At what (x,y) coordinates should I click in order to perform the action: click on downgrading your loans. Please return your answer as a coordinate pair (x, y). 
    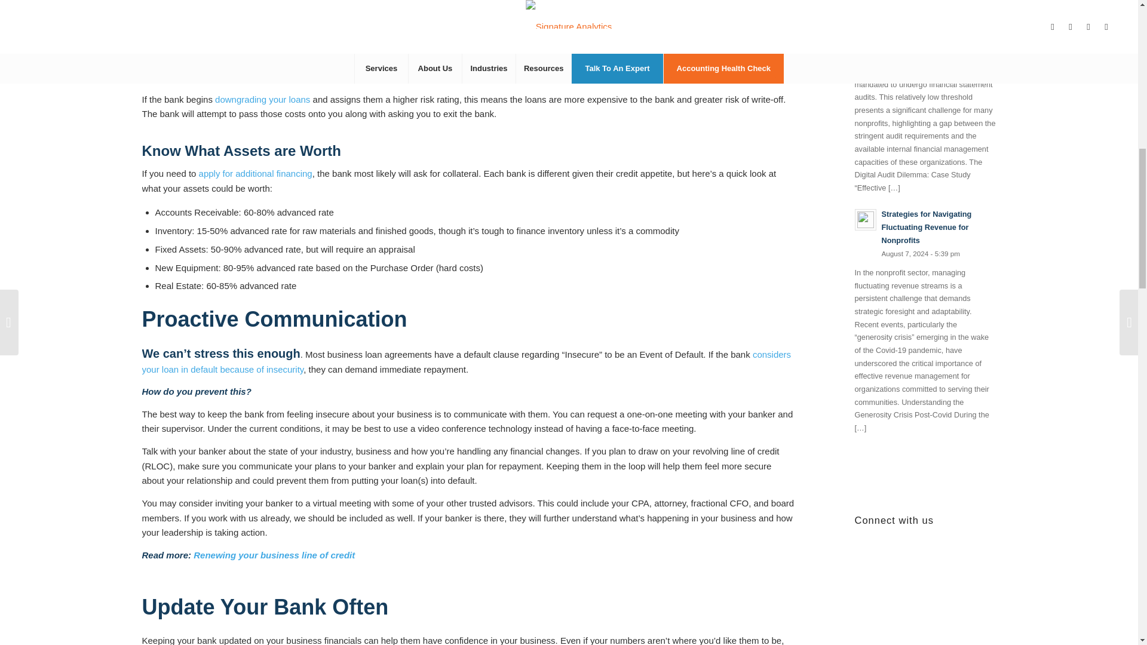
    Looking at the image, I should click on (262, 99).